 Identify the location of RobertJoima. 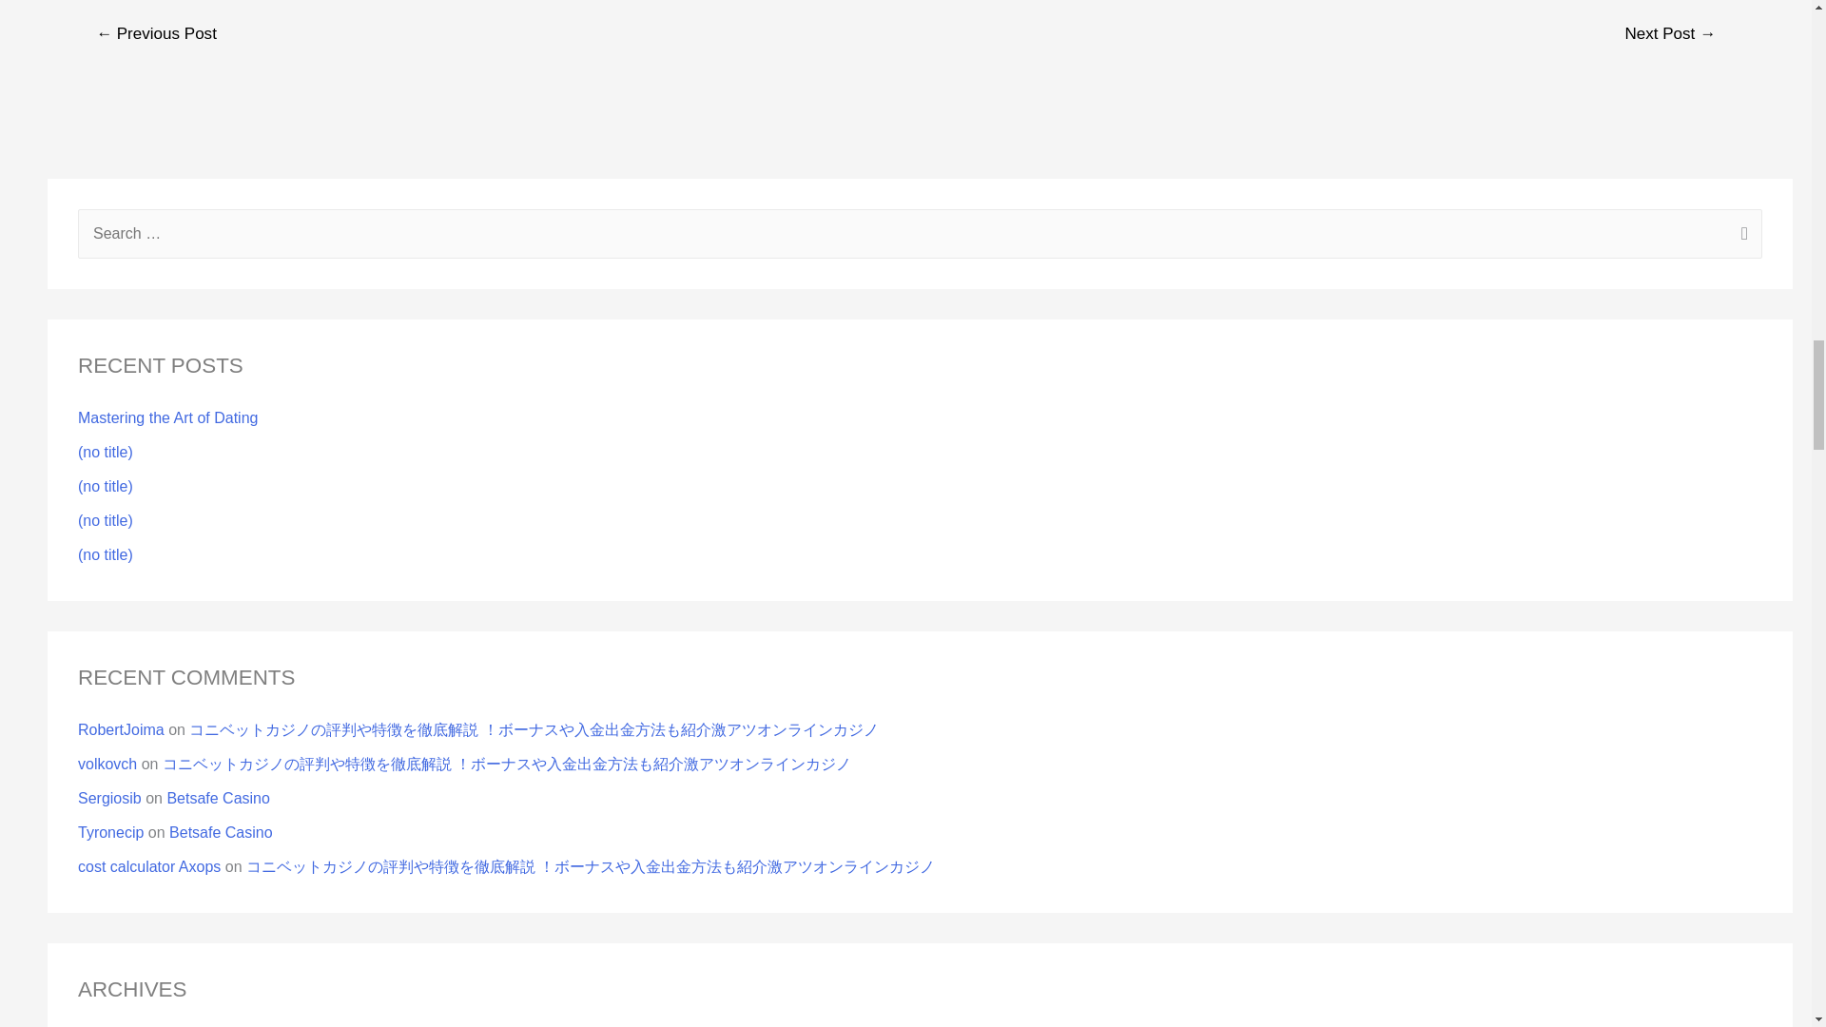
(121, 730).